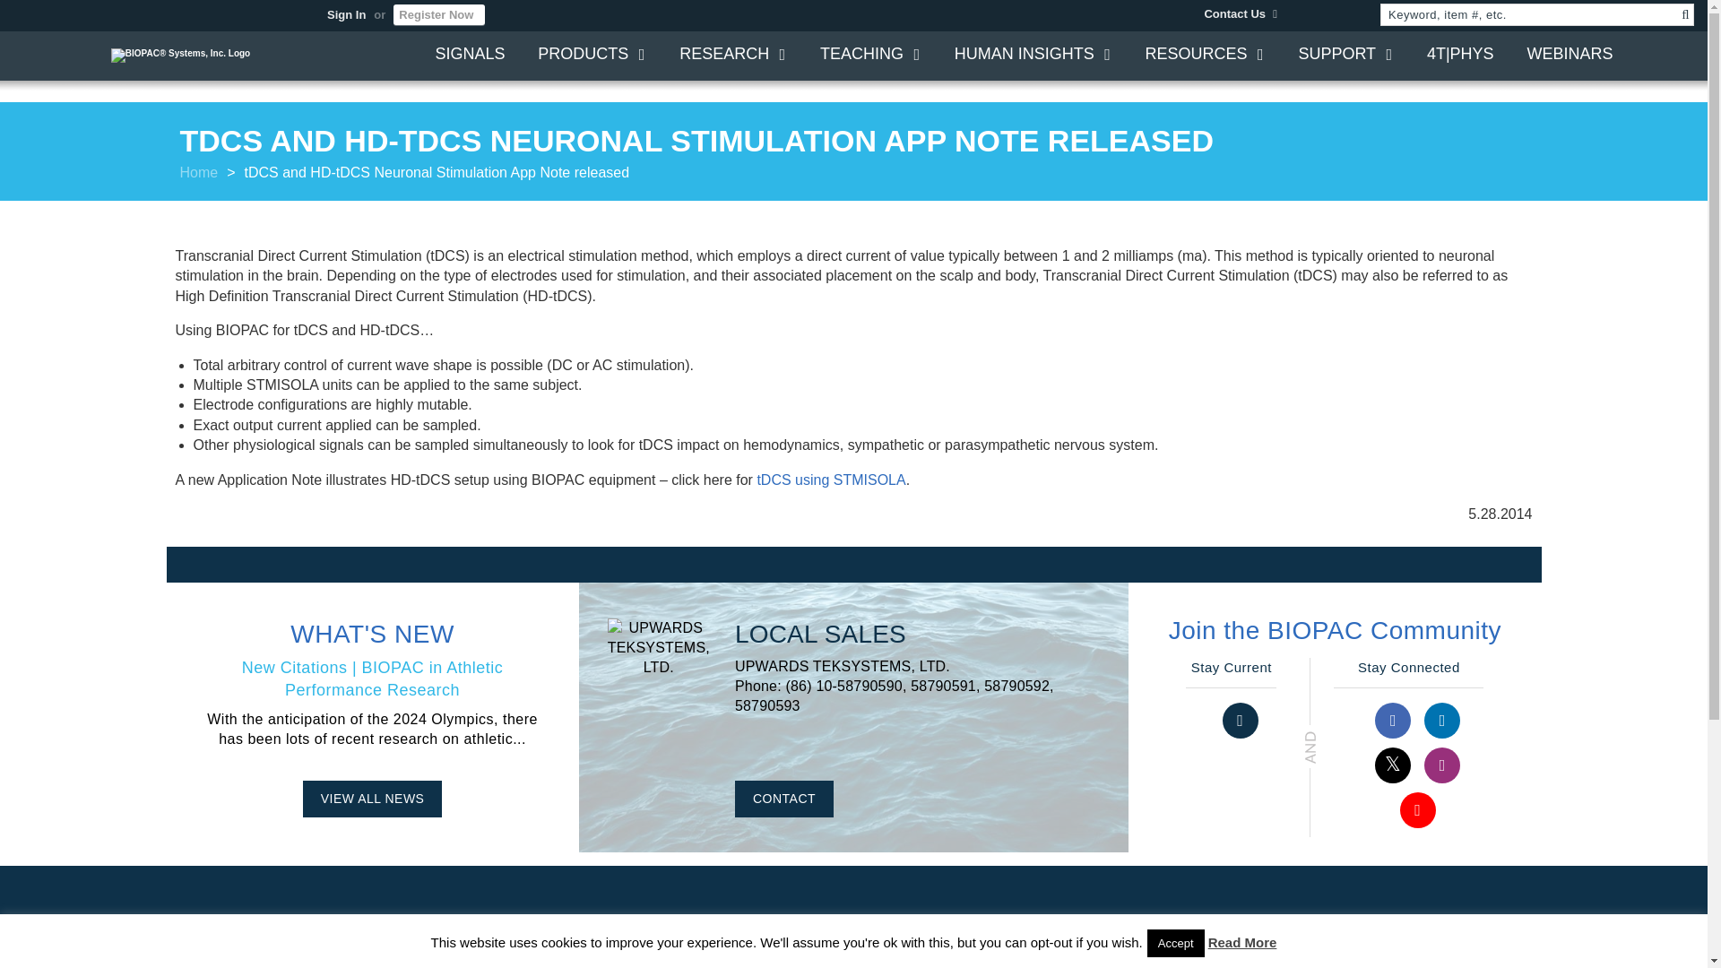  I want to click on RESEARCH, so click(733, 59).